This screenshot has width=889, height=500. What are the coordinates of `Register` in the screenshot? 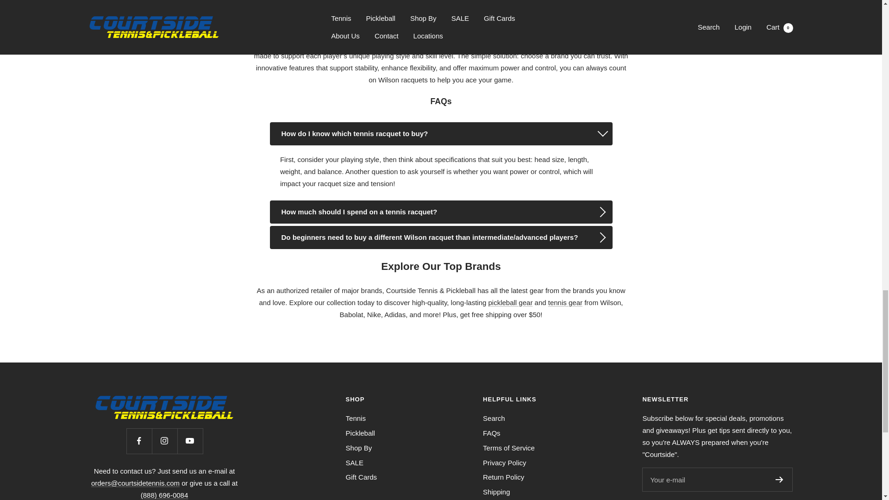 It's located at (779, 480).